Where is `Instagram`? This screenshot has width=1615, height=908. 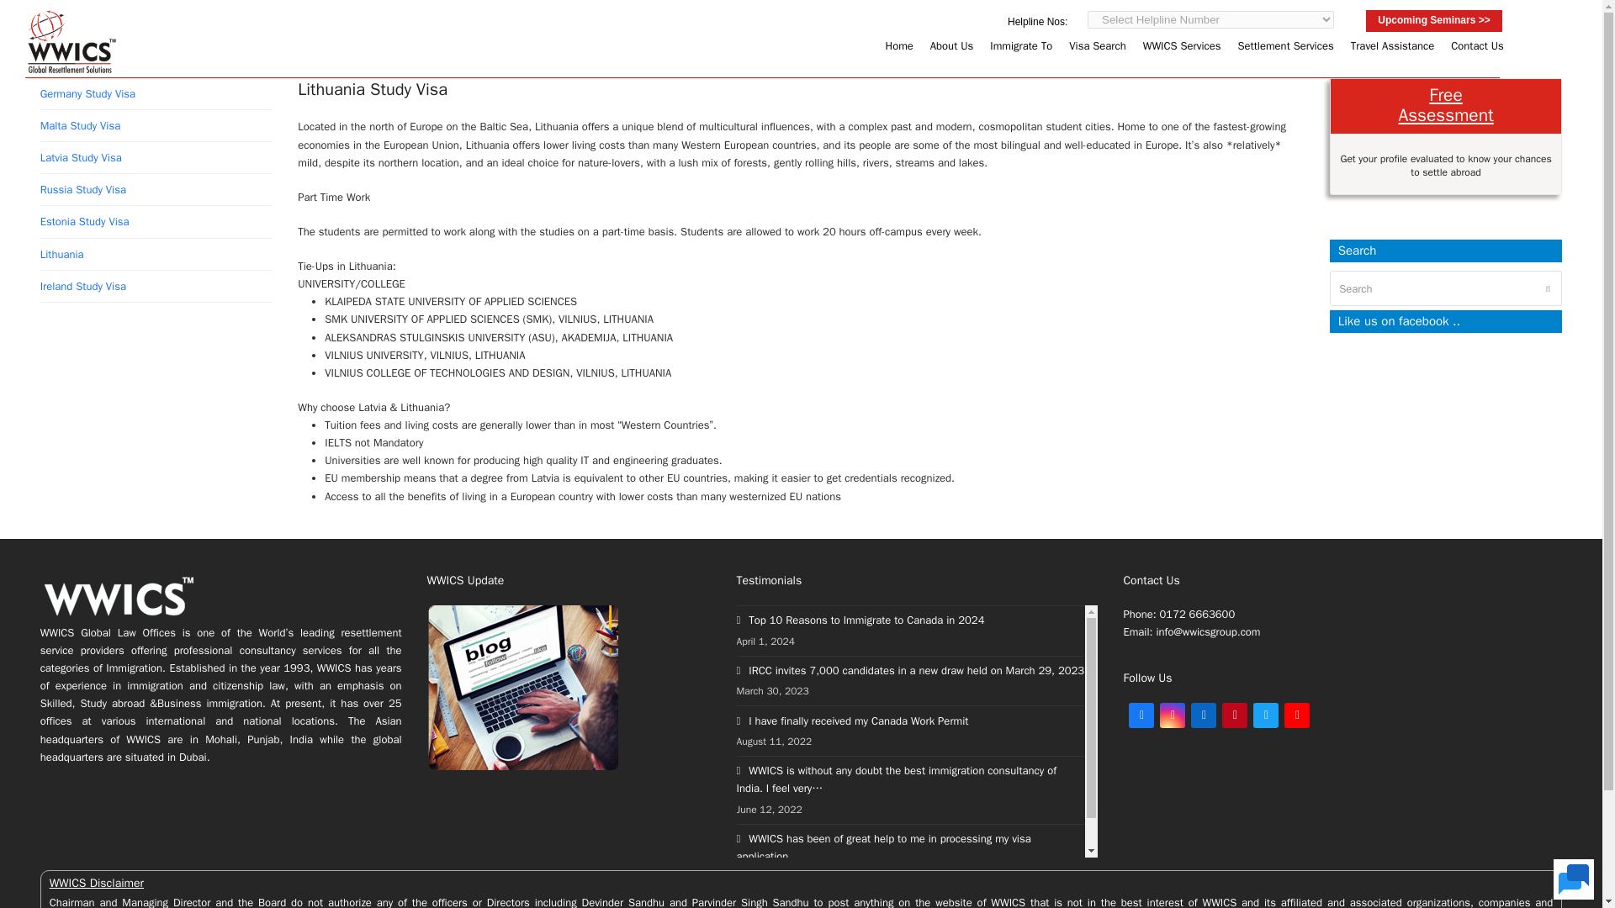
Instagram is located at coordinates (1173, 715).